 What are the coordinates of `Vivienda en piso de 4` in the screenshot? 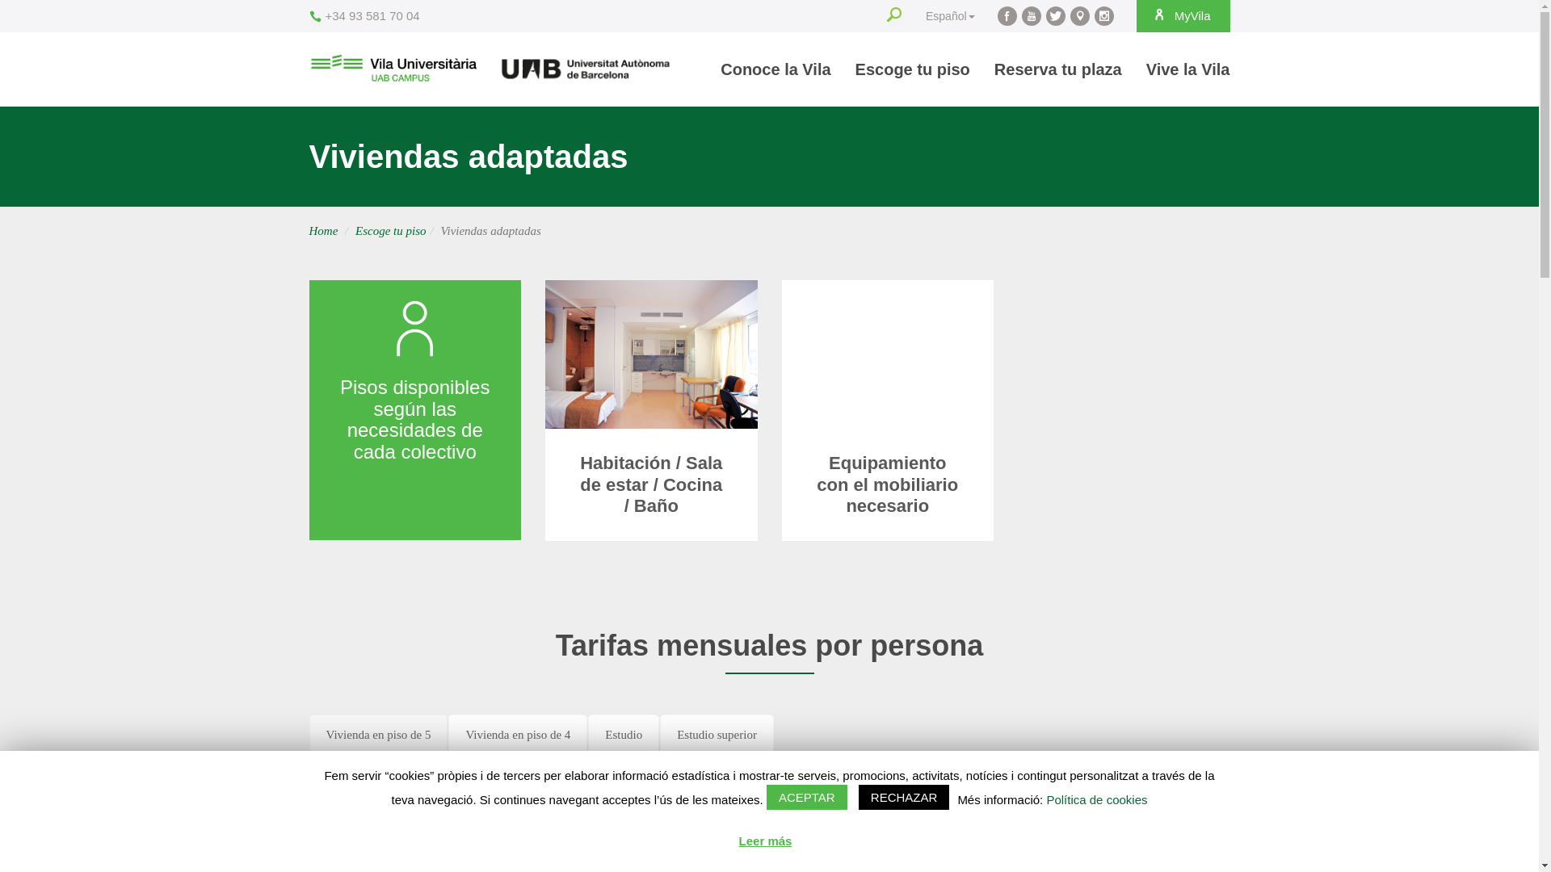 It's located at (518, 735).